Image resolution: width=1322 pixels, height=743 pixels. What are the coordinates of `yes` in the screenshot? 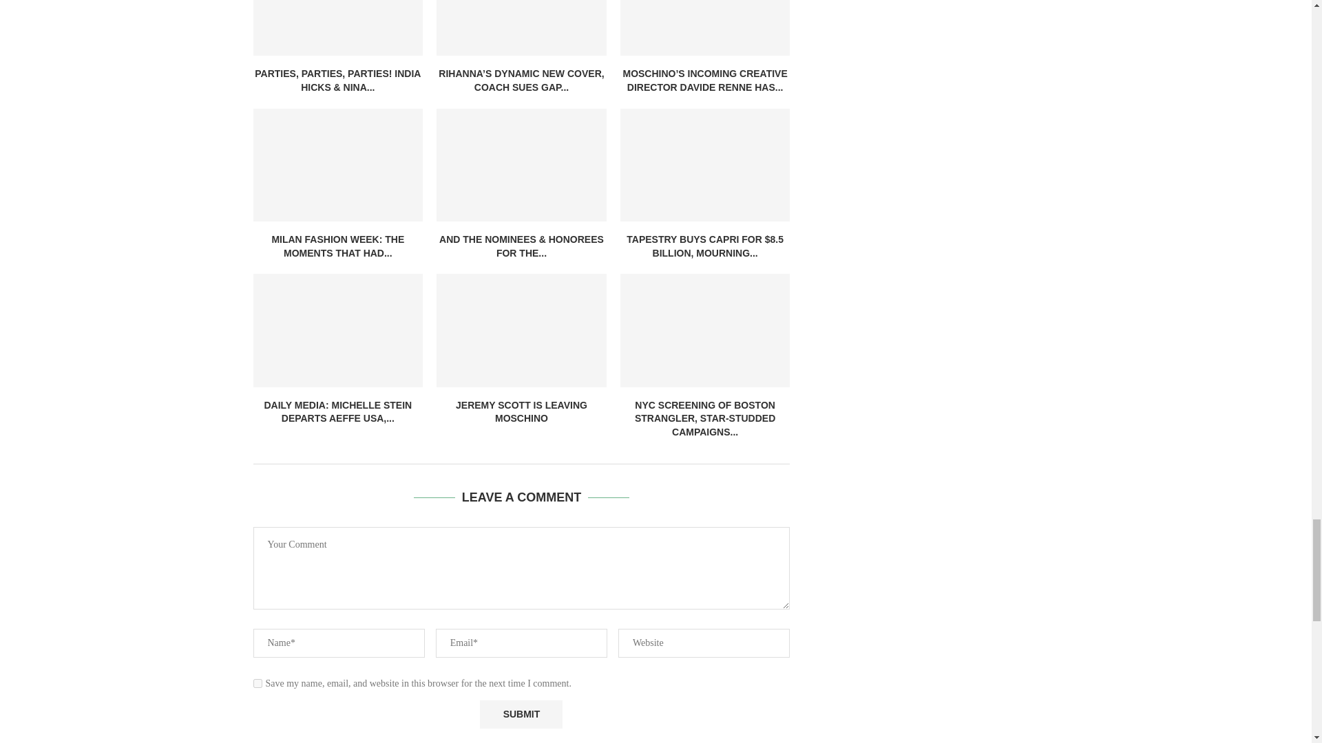 It's located at (258, 684).